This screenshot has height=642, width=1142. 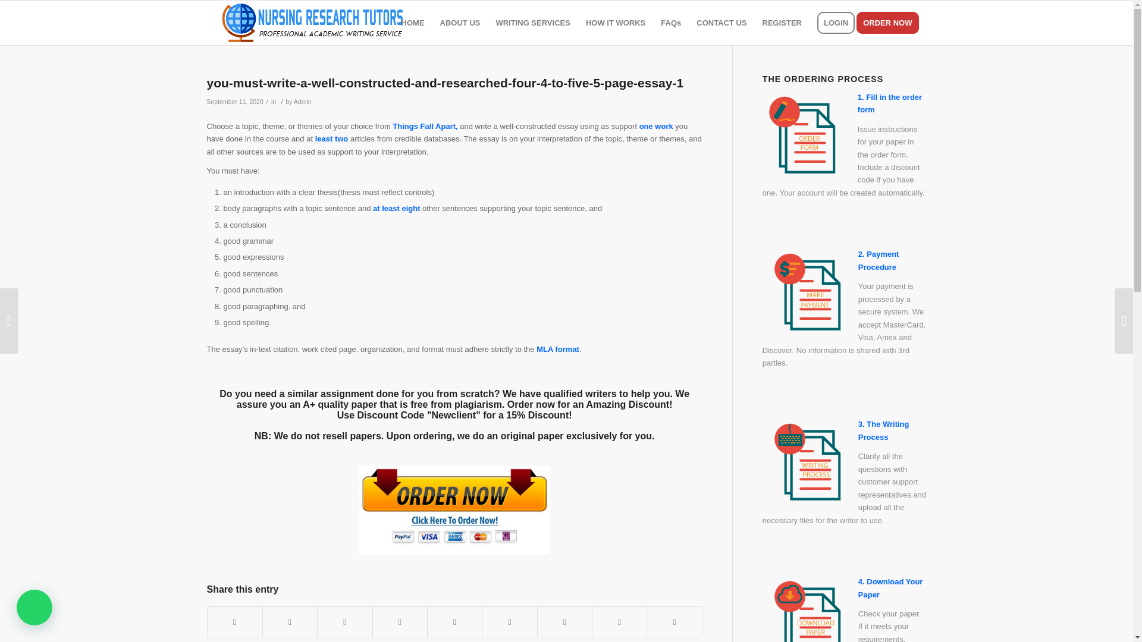 What do you see at coordinates (302, 102) in the screenshot?
I see `Posts by Admin` at bounding box center [302, 102].